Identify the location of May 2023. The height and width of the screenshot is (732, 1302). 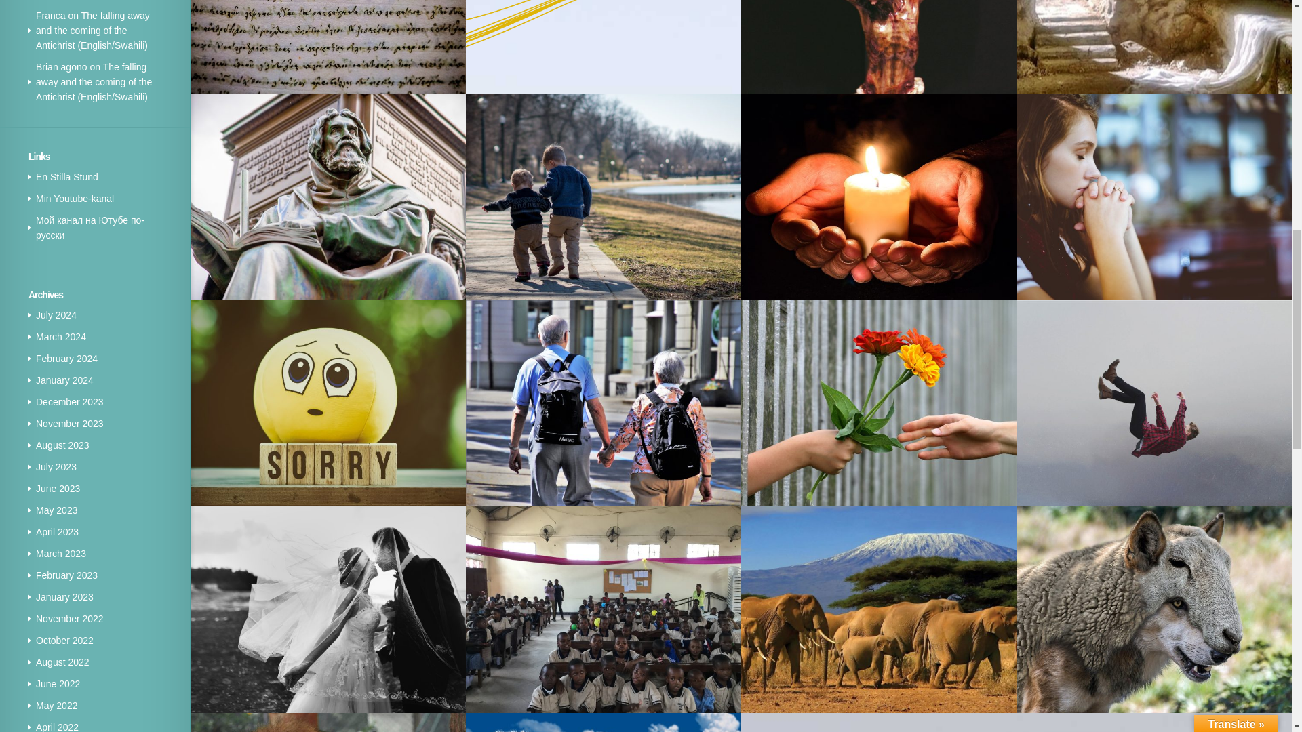
(56, 510).